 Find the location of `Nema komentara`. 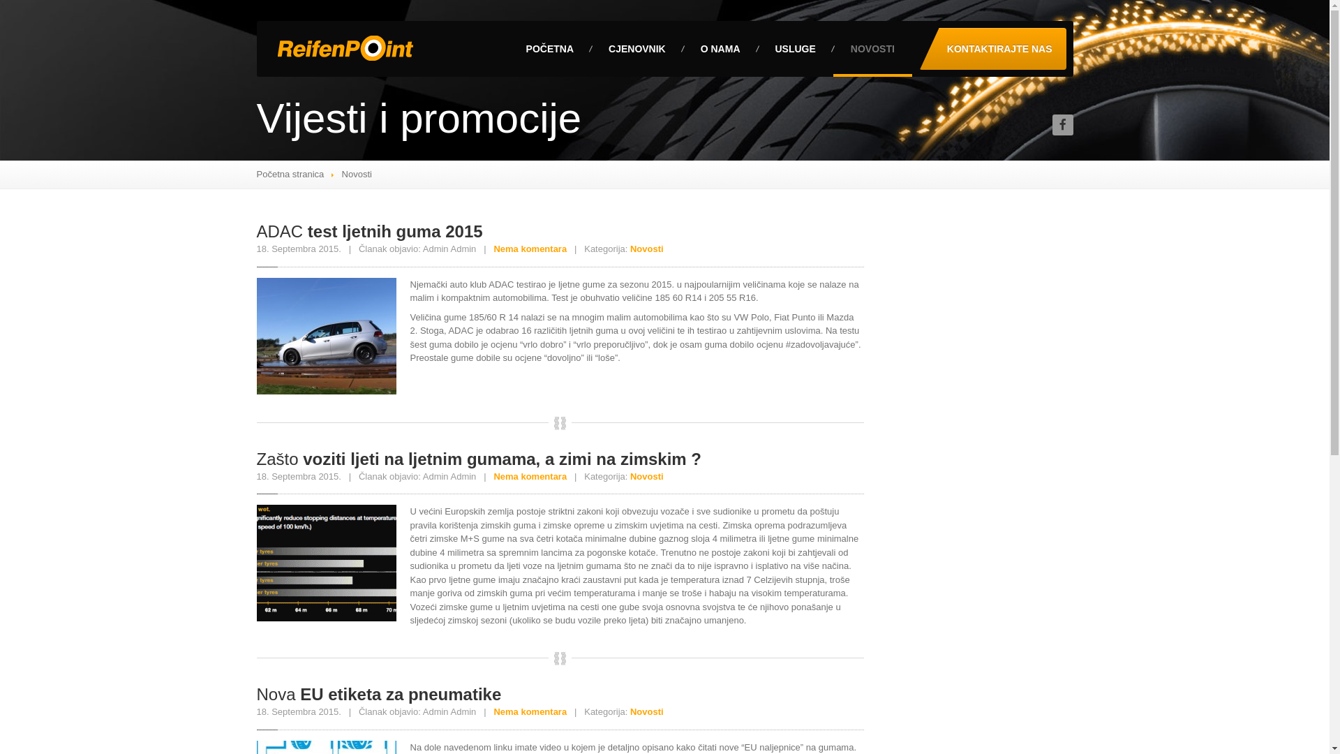

Nema komentara is located at coordinates (530, 249).